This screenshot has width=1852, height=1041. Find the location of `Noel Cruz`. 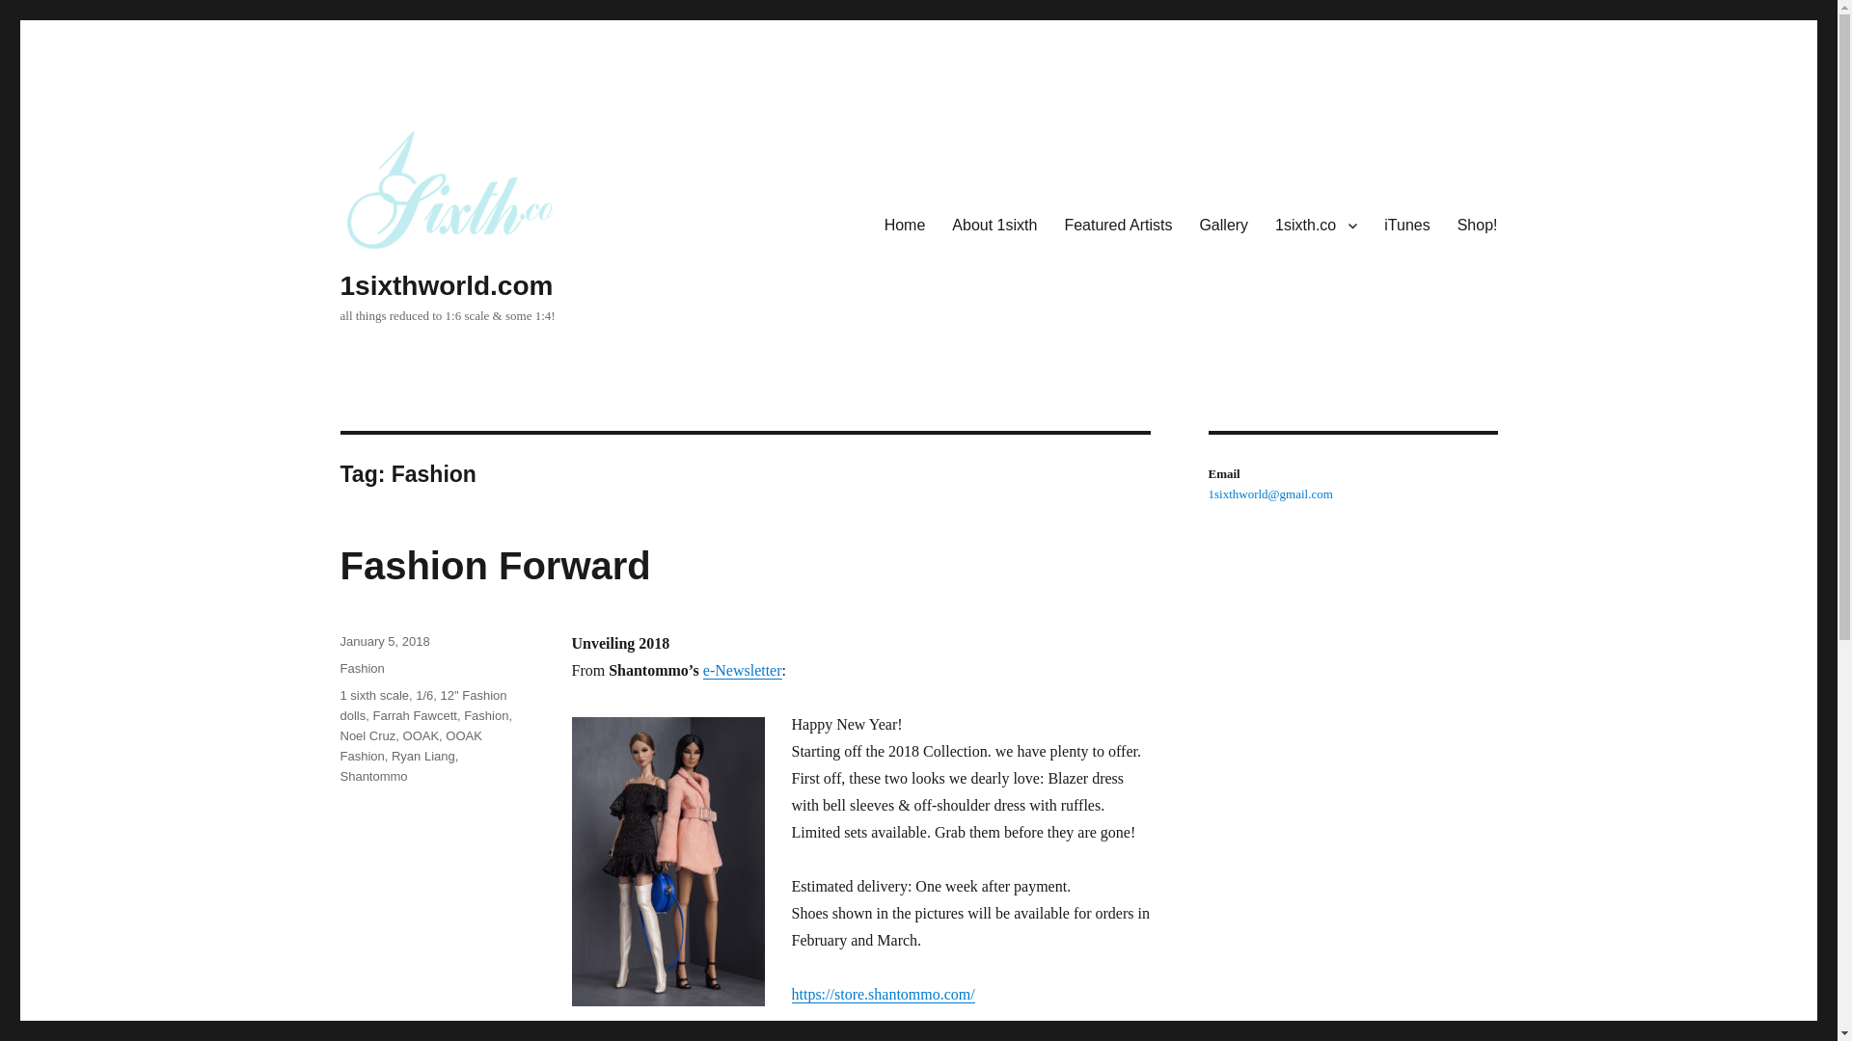

Noel Cruz is located at coordinates (367, 736).